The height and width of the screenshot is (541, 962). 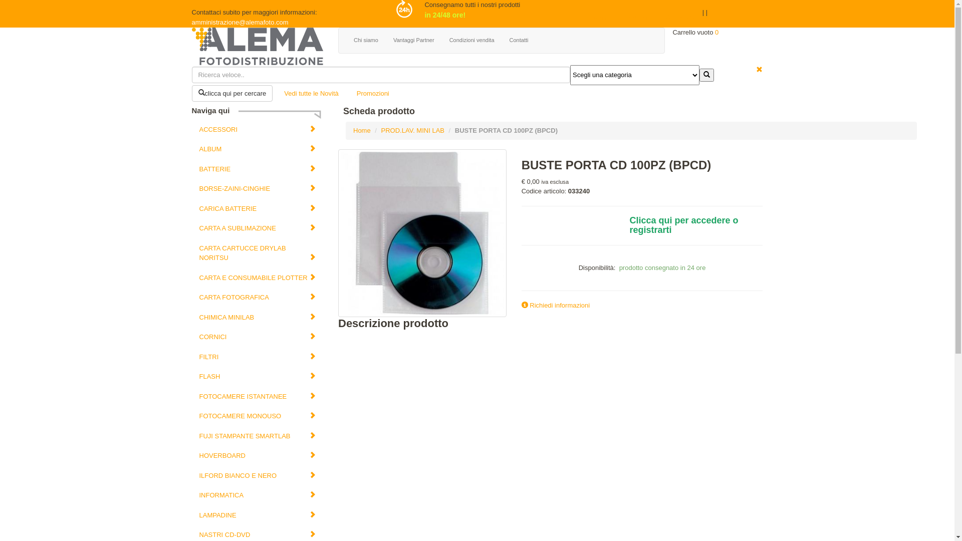 What do you see at coordinates (258, 149) in the screenshot?
I see `ALBUM` at bounding box center [258, 149].